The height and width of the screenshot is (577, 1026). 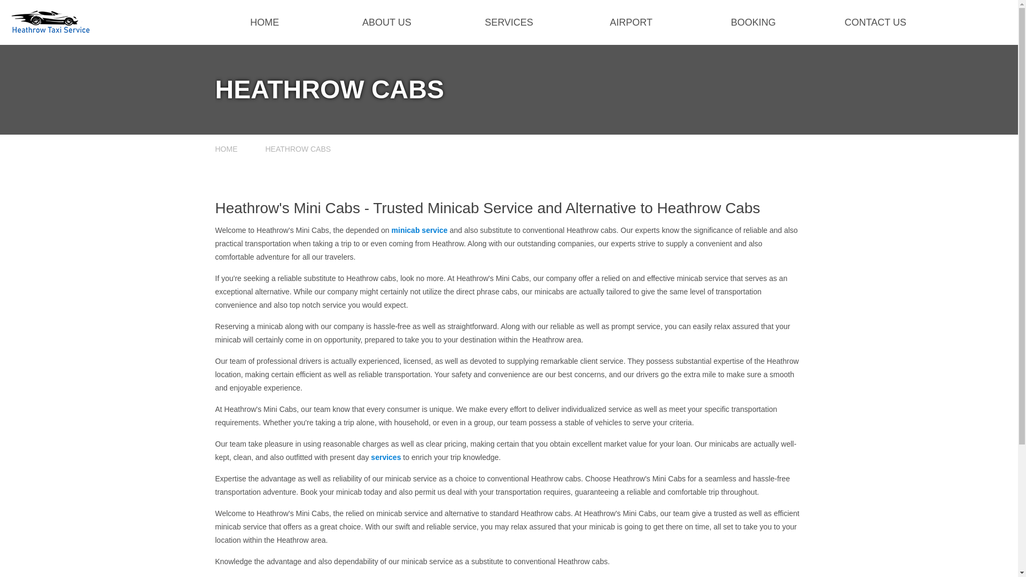 What do you see at coordinates (875, 22) in the screenshot?
I see `Contact Us` at bounding box center [875, 22].